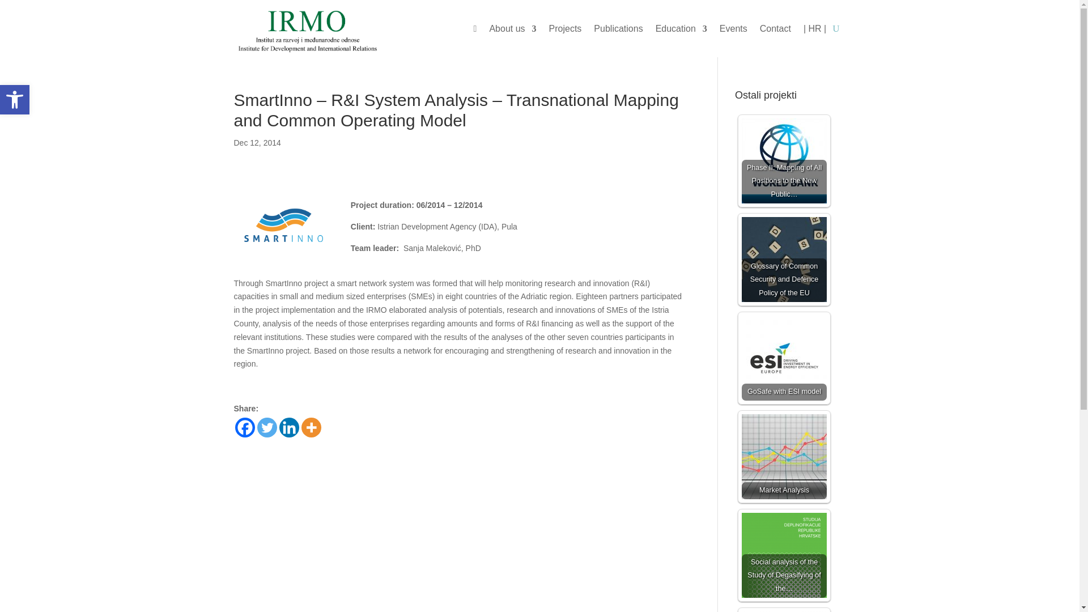  Describe the element at coordinates (618, 31) in the screenshot. I see `Publications` at that location.